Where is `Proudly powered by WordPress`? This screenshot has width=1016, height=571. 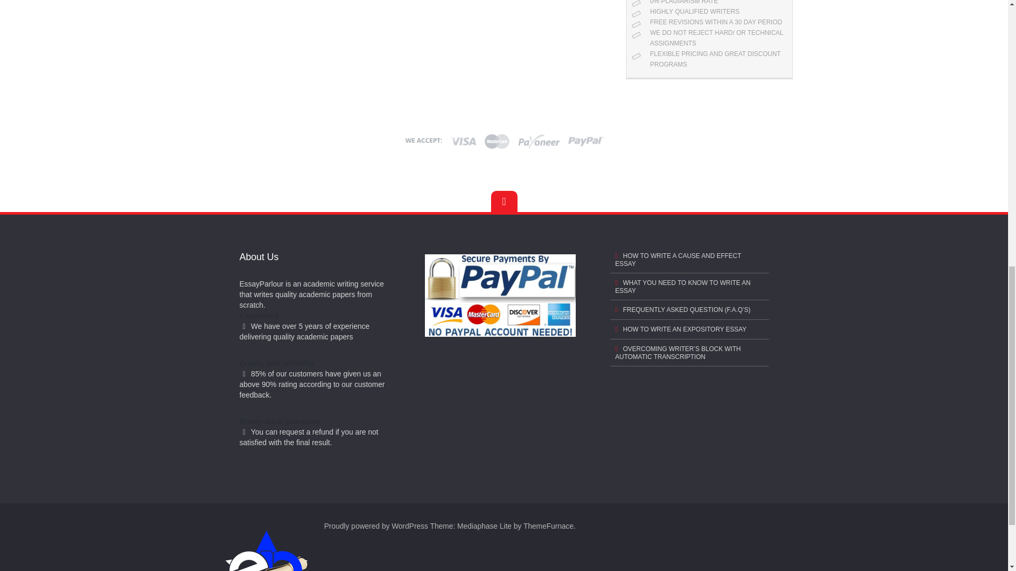
Proudly powered by WordPress is located at coordinates (376, 526).